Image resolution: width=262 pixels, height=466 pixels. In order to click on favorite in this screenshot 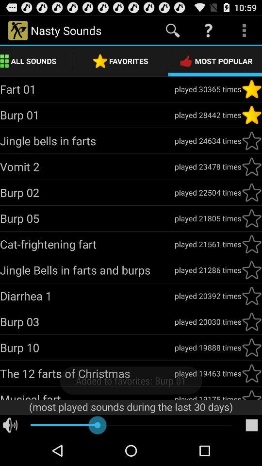, I will do `click(252, 322)`.